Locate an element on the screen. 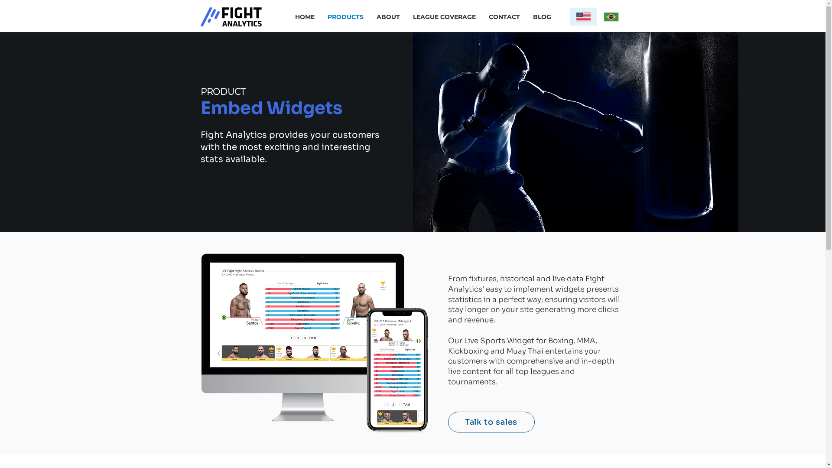 The image size is (832, 468). LEAGUE COVERAGE is located at coordinates (445, 17).